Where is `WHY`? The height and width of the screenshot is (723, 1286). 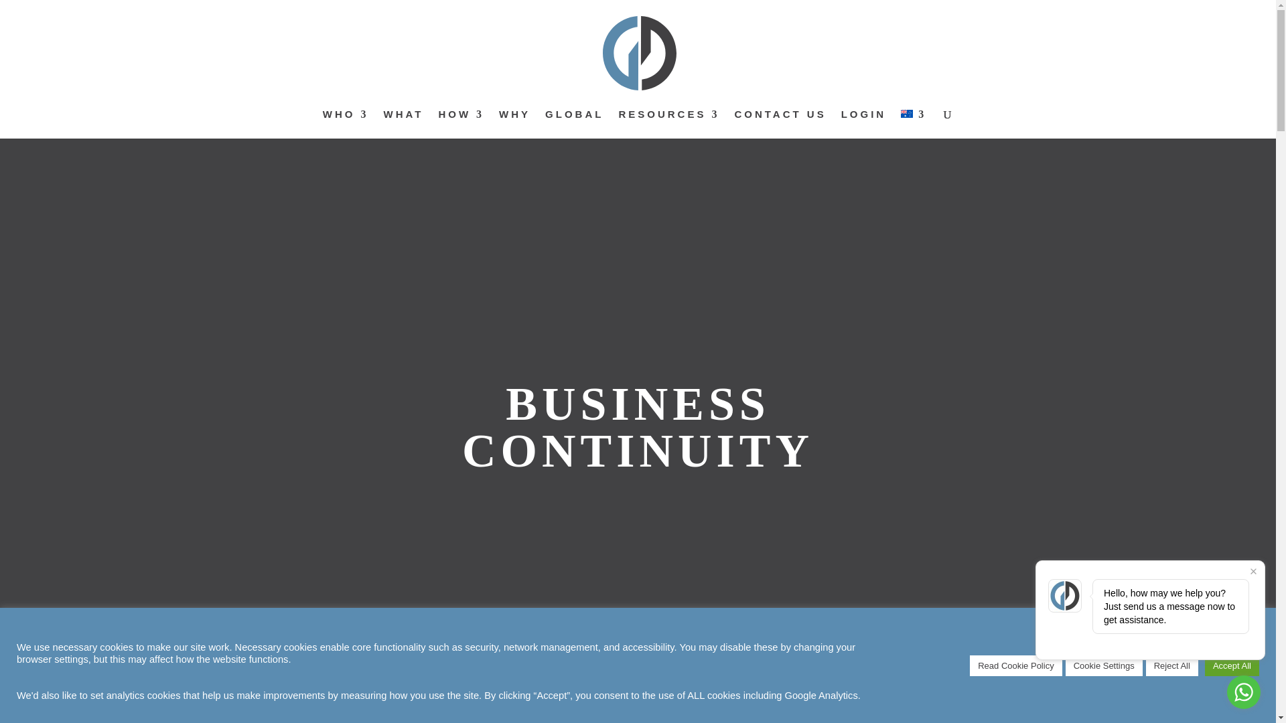
WHY is located at coordinates (514, 125).